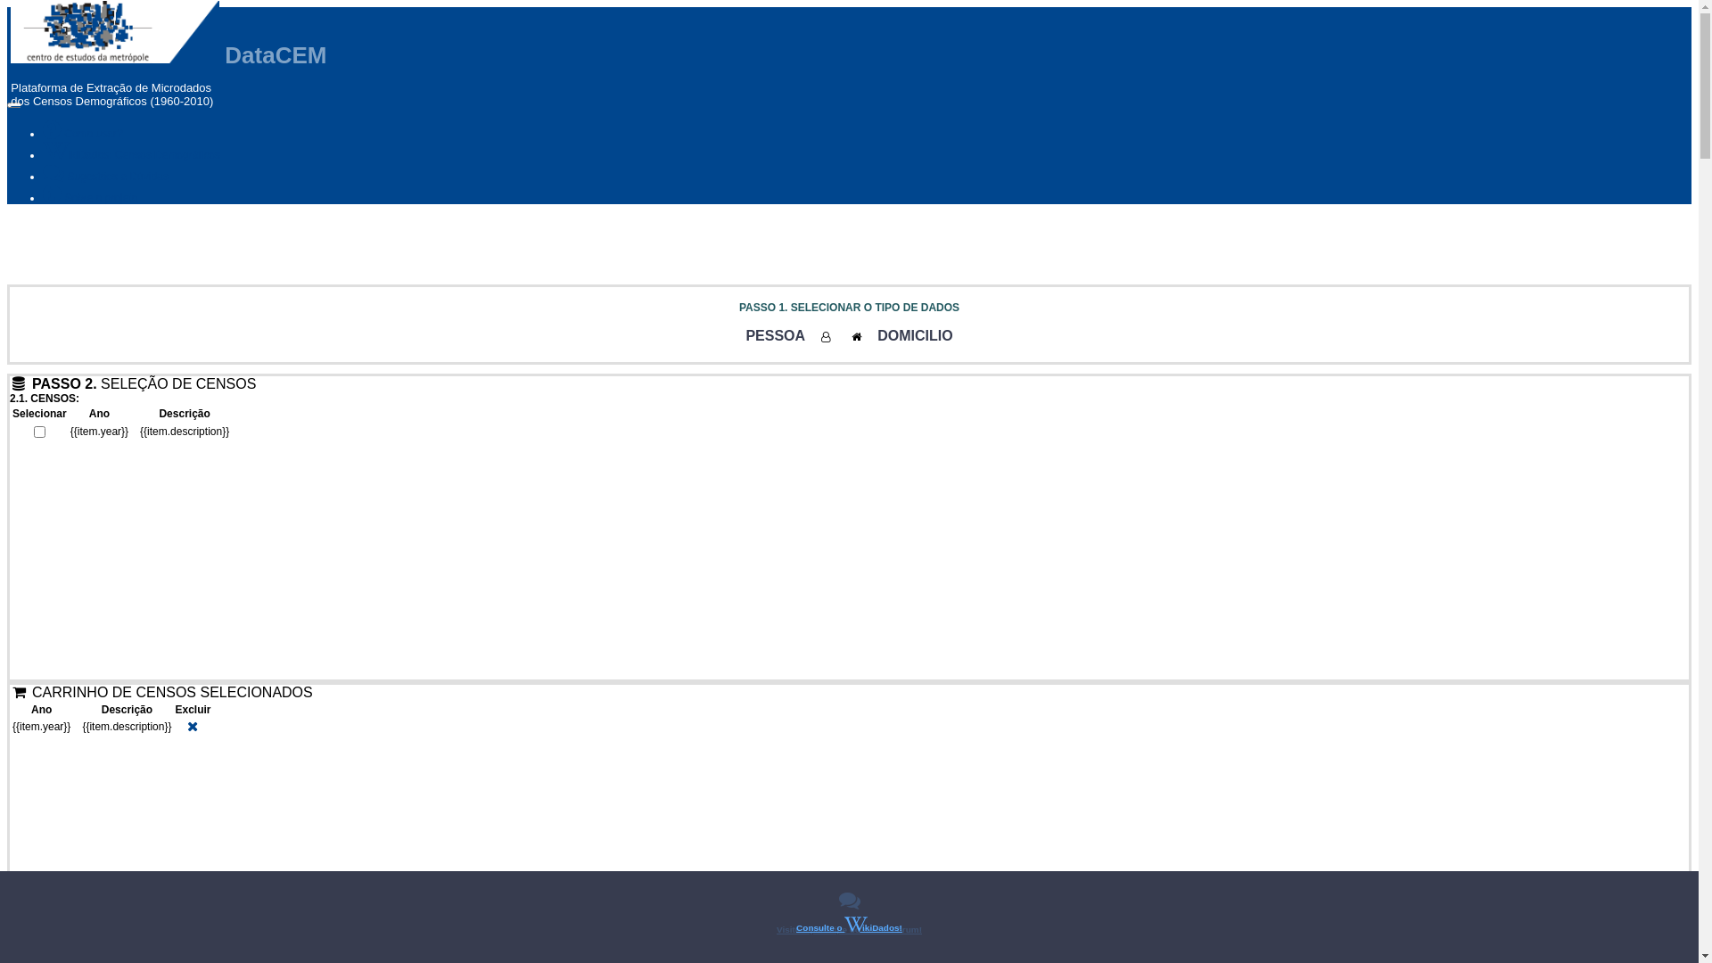 Image resolution: width=1712 pixels, height=963 pixels. Describe the element at coordinates (44, 9) in the screenshot. I see `Gerar arquivo` at that location.